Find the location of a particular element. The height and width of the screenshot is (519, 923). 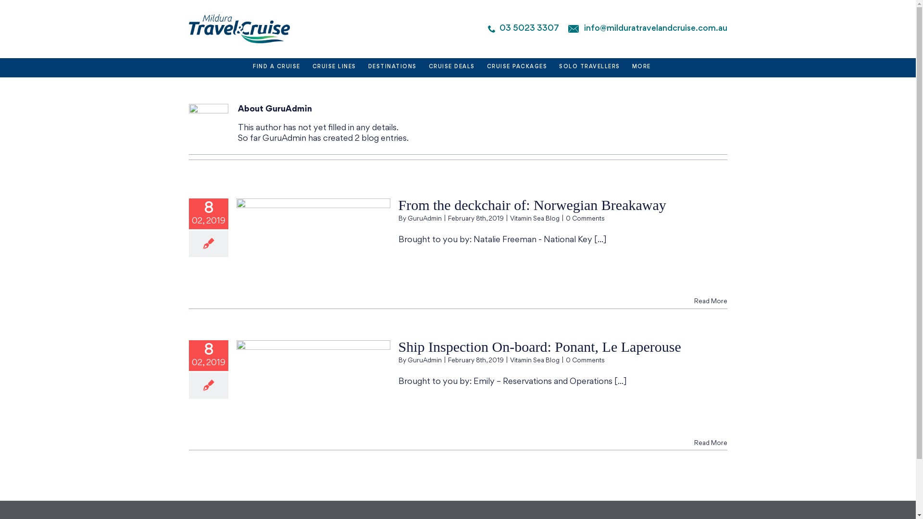

info@milduratravelandcruise.com.au is located at coordinates (655, 29).